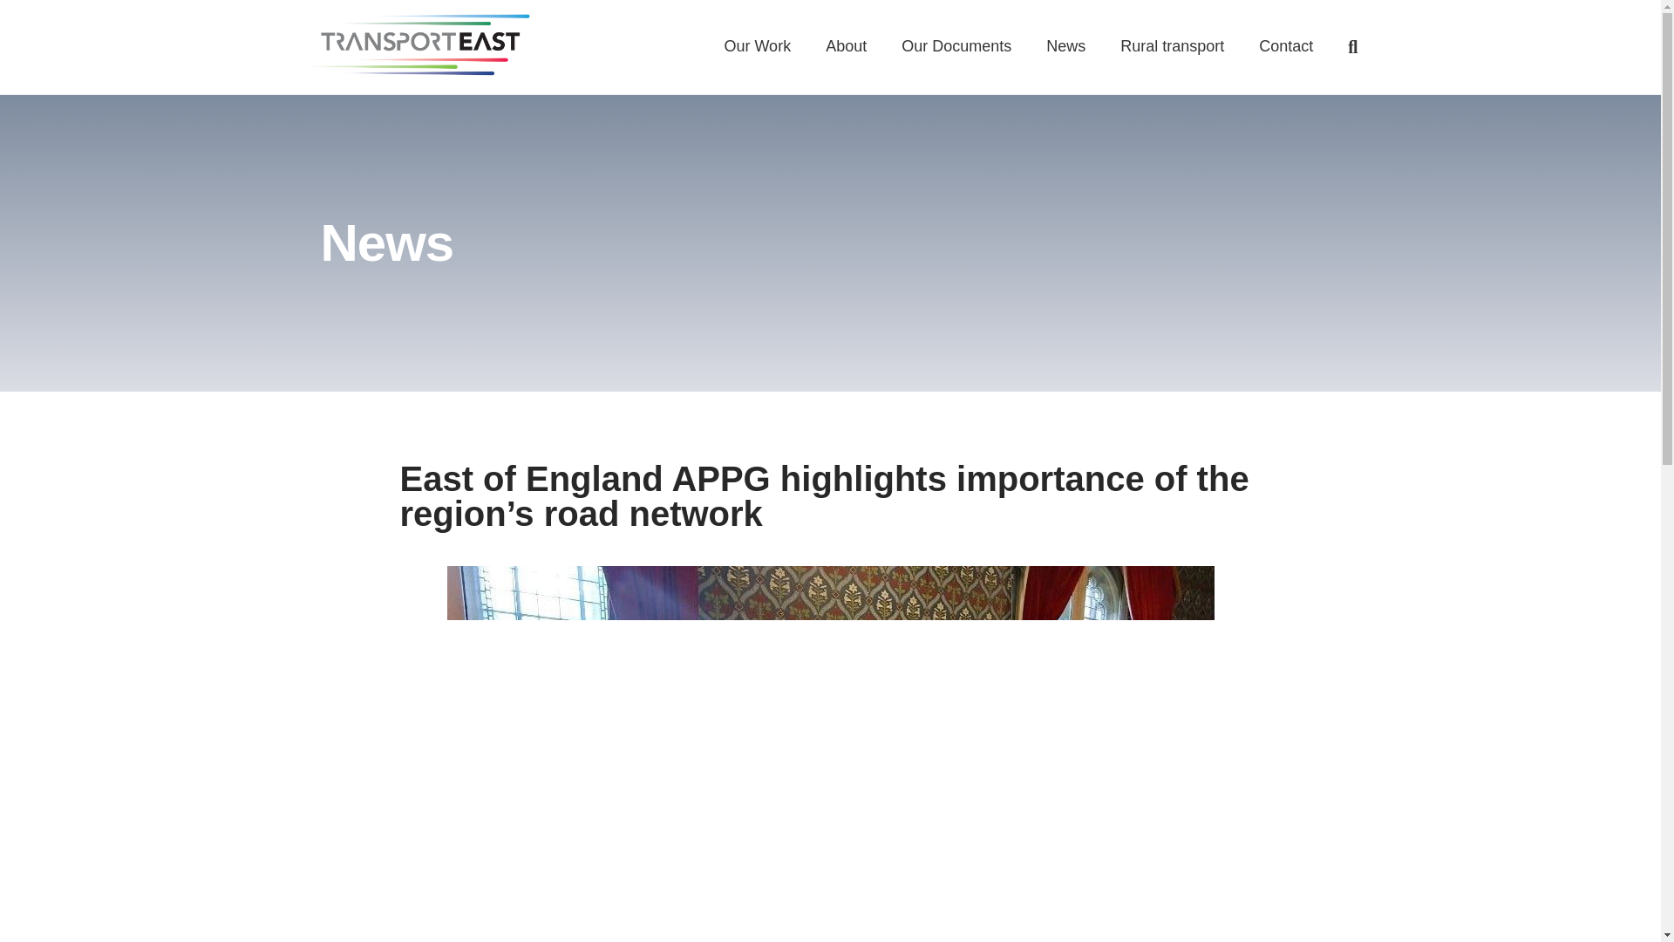 The height and width of the screenshot is (942, 1674). Describe the element at coordinates (1286, 46) in the screenshot. I see `Contact` at that location.